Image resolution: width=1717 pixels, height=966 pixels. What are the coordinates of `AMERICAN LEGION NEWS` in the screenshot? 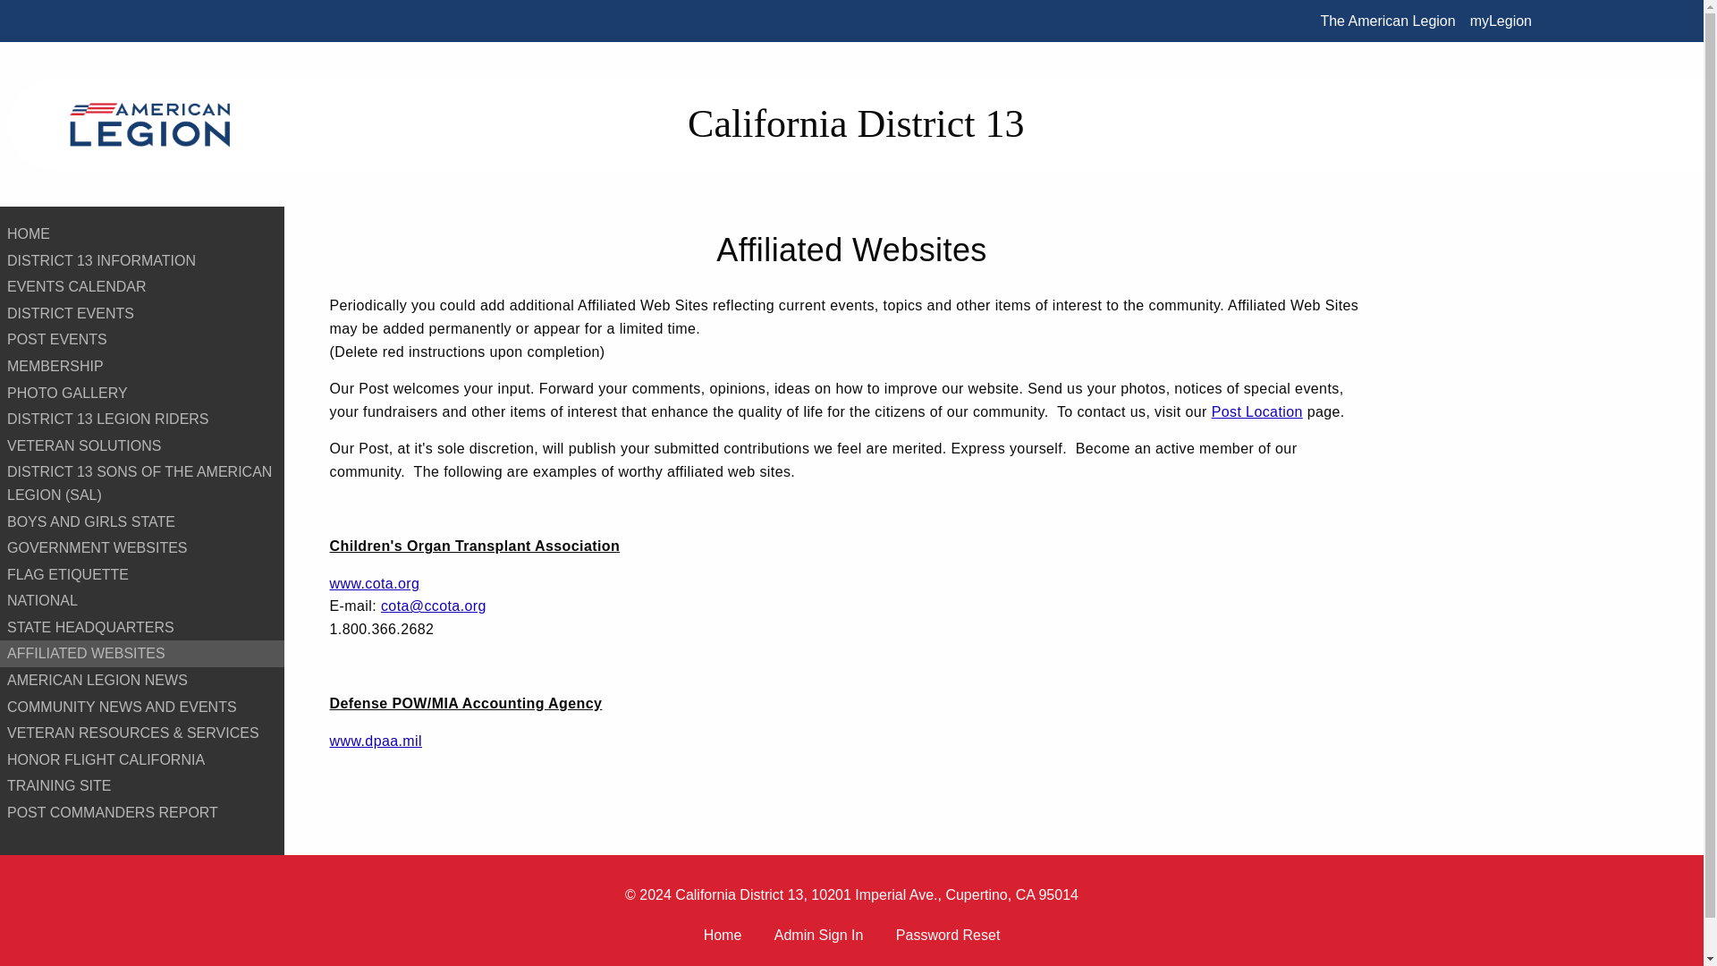 It's located at (142, 681).